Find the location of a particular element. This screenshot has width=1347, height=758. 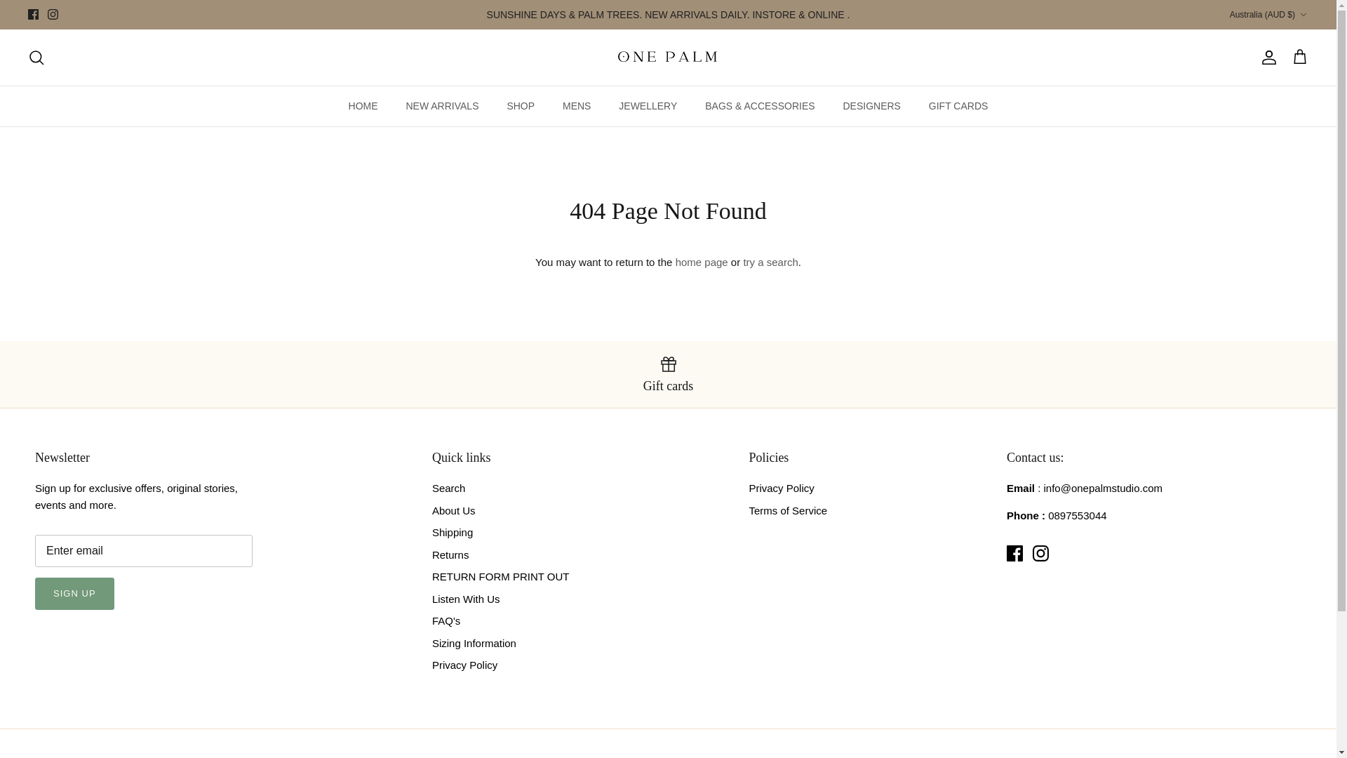

Down is located at coordinates (1303, 15).